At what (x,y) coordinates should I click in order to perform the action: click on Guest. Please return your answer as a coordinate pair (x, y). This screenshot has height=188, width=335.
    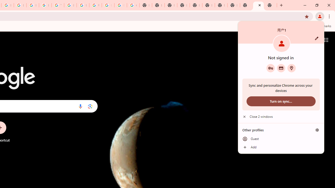
    Looking at the image, I should click on (281, 139).